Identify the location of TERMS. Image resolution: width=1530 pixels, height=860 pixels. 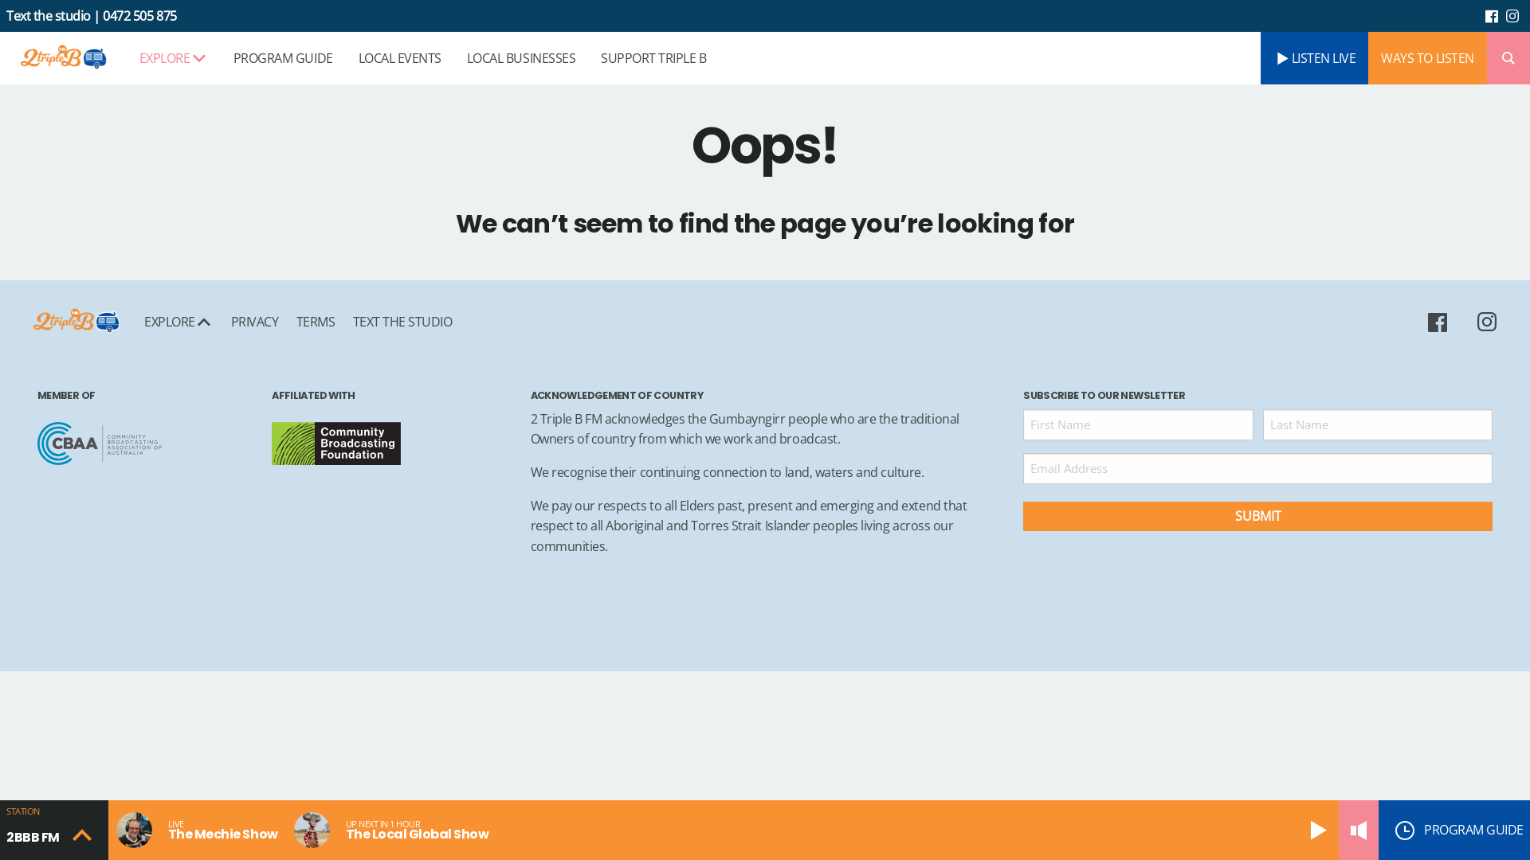
(316, 322).